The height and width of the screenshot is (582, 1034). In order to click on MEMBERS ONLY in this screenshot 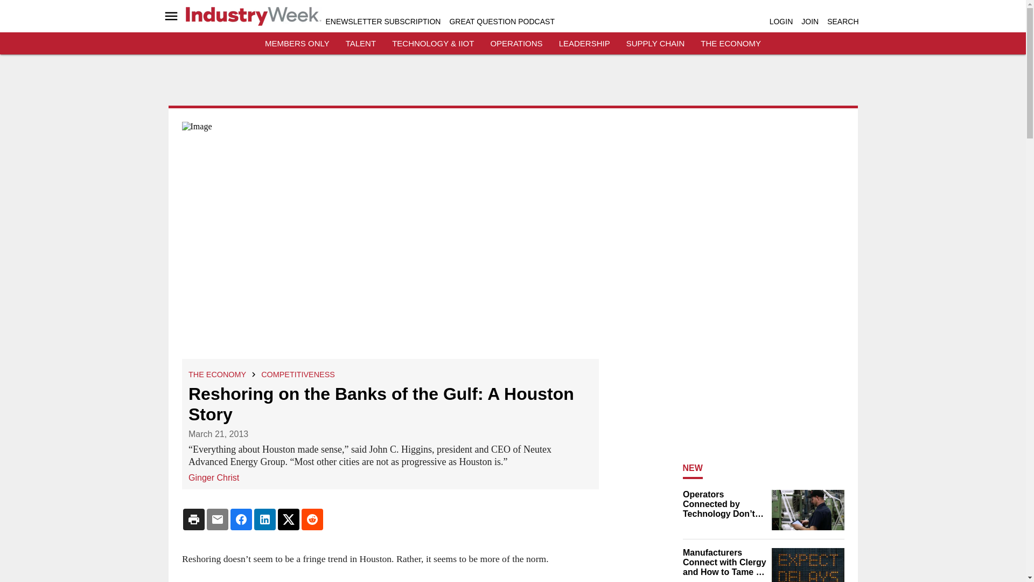, I will do `click(297, 43)`.